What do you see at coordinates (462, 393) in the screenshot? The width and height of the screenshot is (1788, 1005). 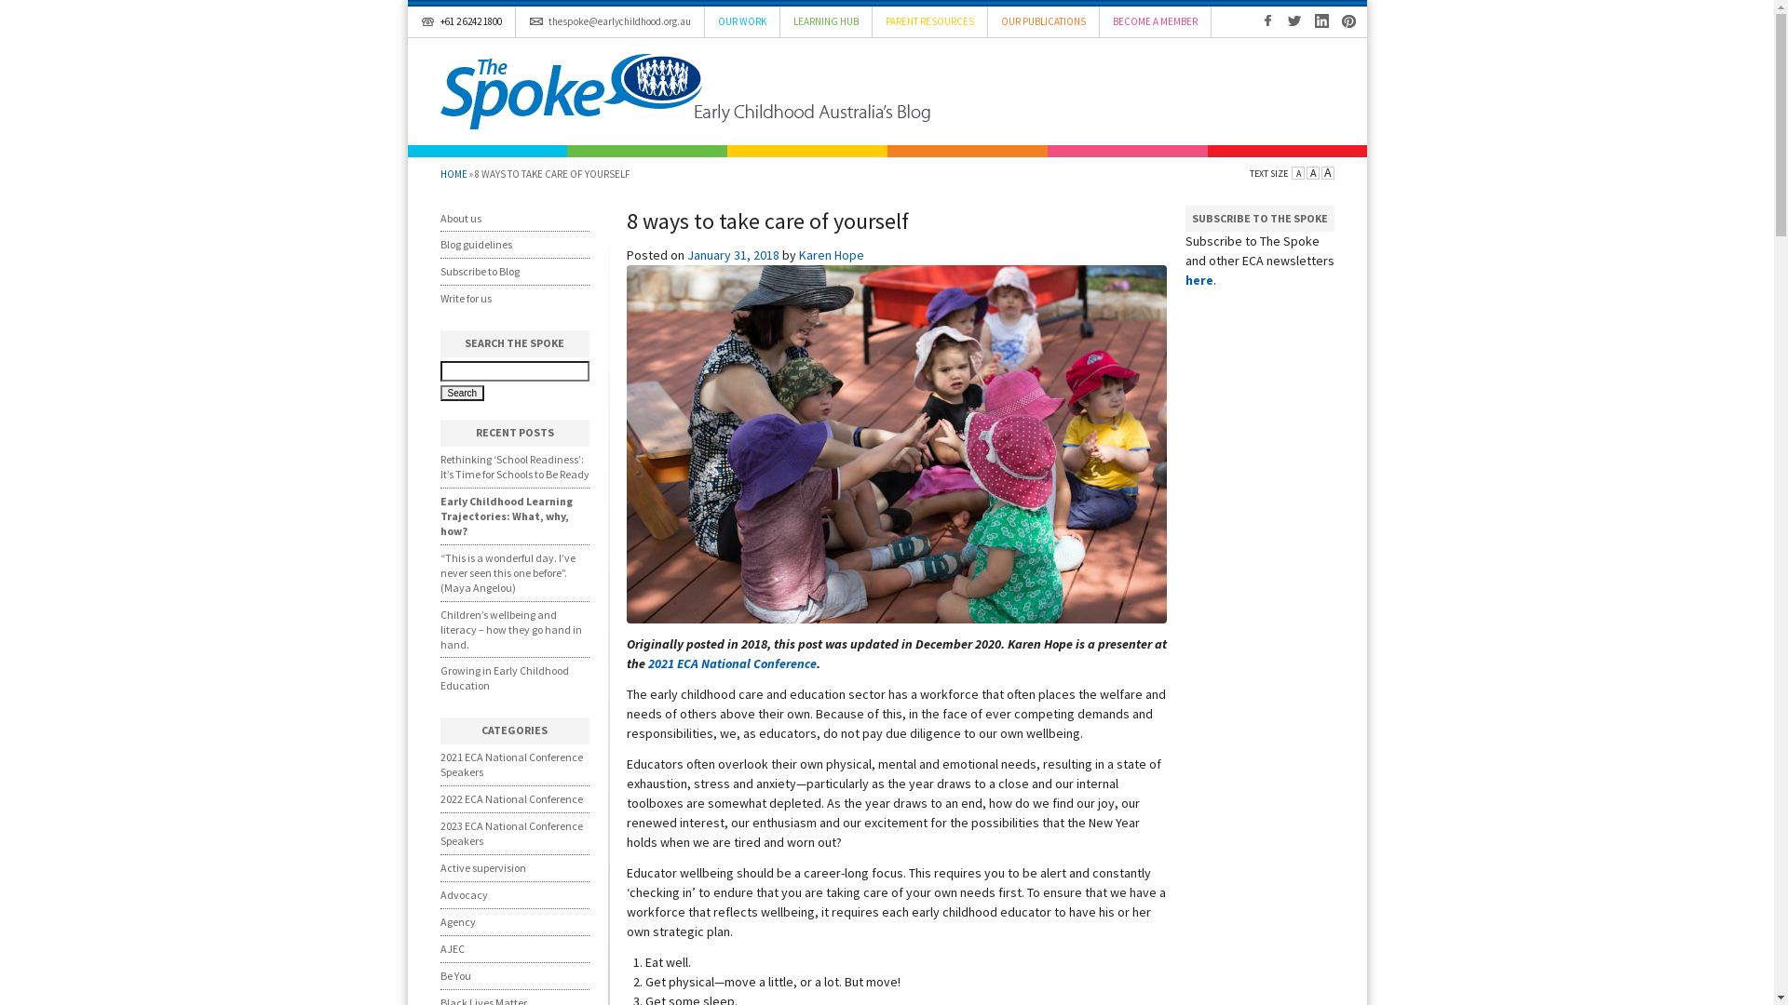 I see `Search` at bounding box center [462, 393].